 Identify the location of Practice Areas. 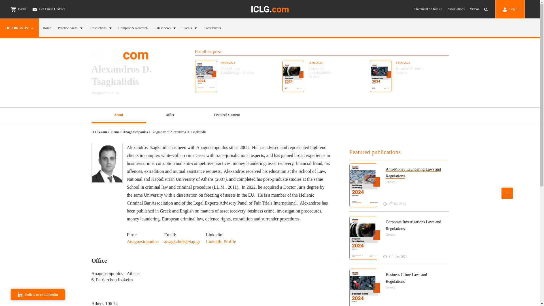
(70, 28).